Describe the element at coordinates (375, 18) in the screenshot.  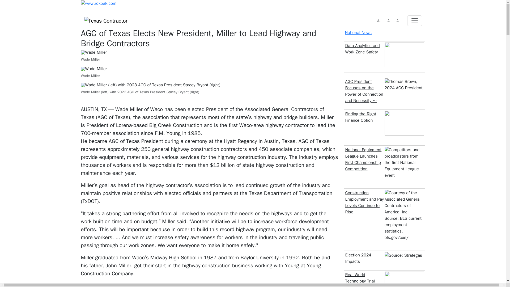
I see `on` at that location.